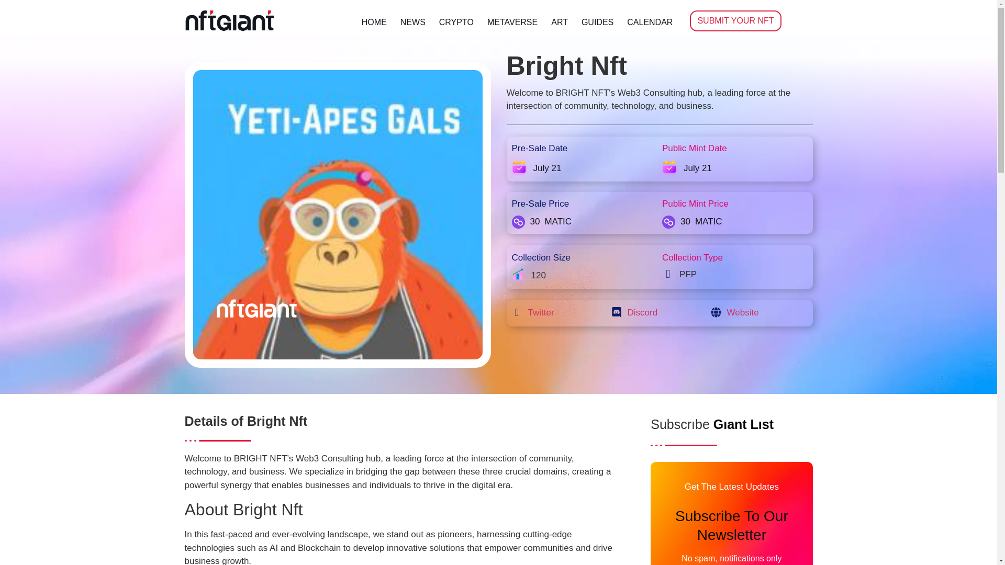  Describe the element at coordinates (560, 22) in the screenshot. I see `ART` at that location.